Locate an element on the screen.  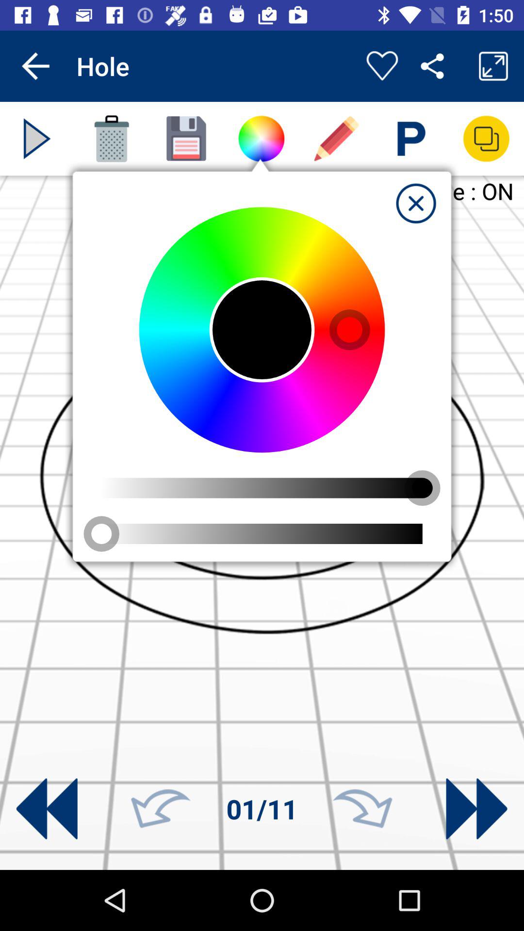
turn on the item at the top right corner is located at coordinates (416, 203).